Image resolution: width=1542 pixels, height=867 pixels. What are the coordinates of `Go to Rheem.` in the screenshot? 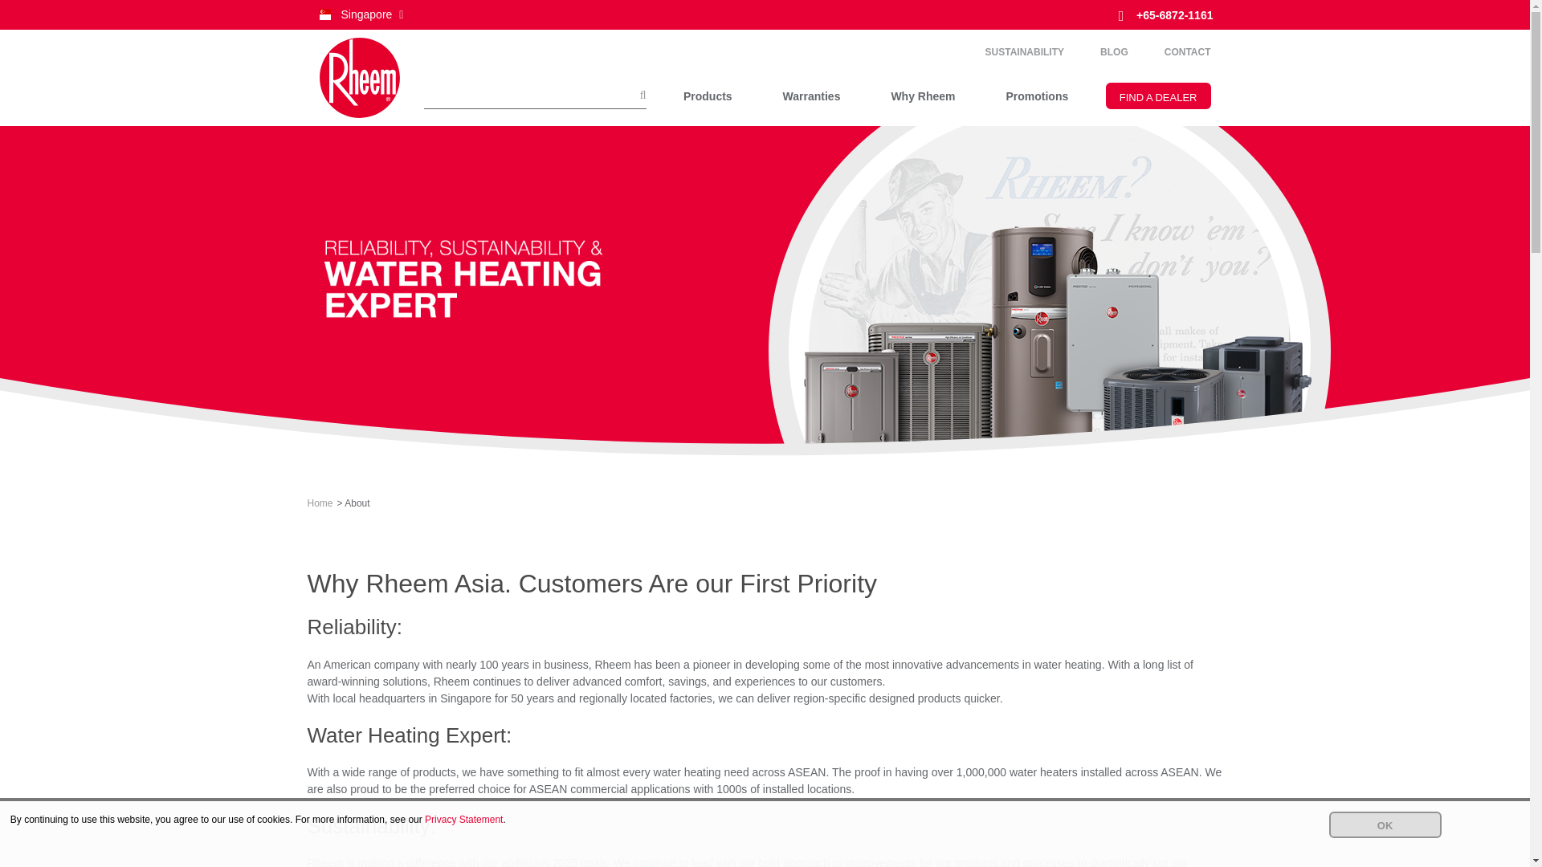 It's located at (320, 503).